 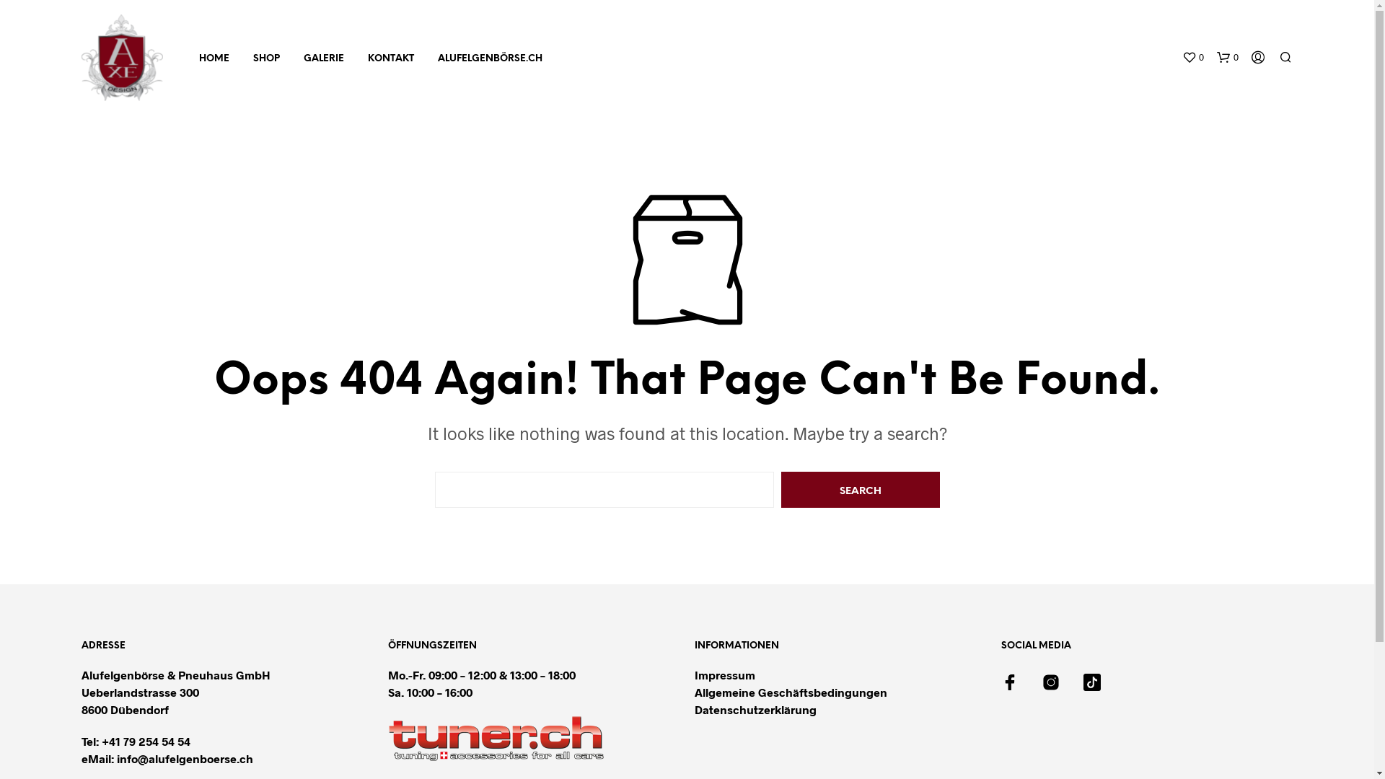 What do you see at coordinates (391, 59) in the screenshot?
I see `KONTAKT` at bounding box center [391, 59].